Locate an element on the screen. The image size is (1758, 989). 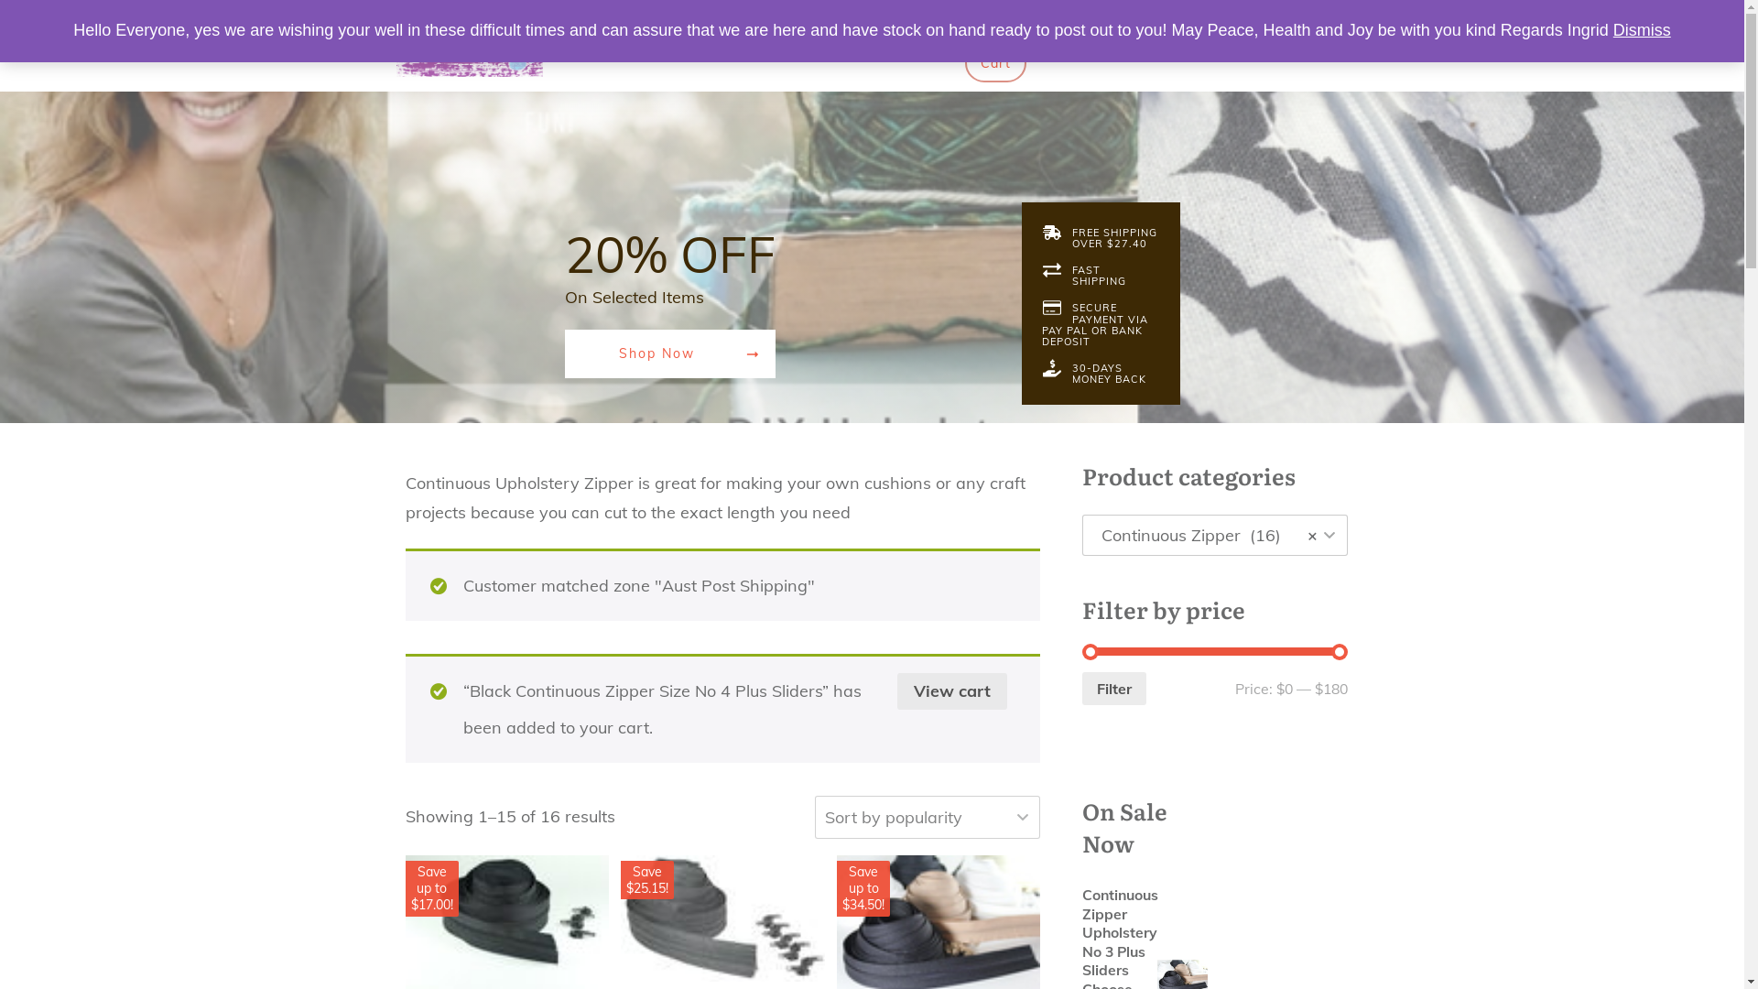
My Account is located at coordinates (723, 27).